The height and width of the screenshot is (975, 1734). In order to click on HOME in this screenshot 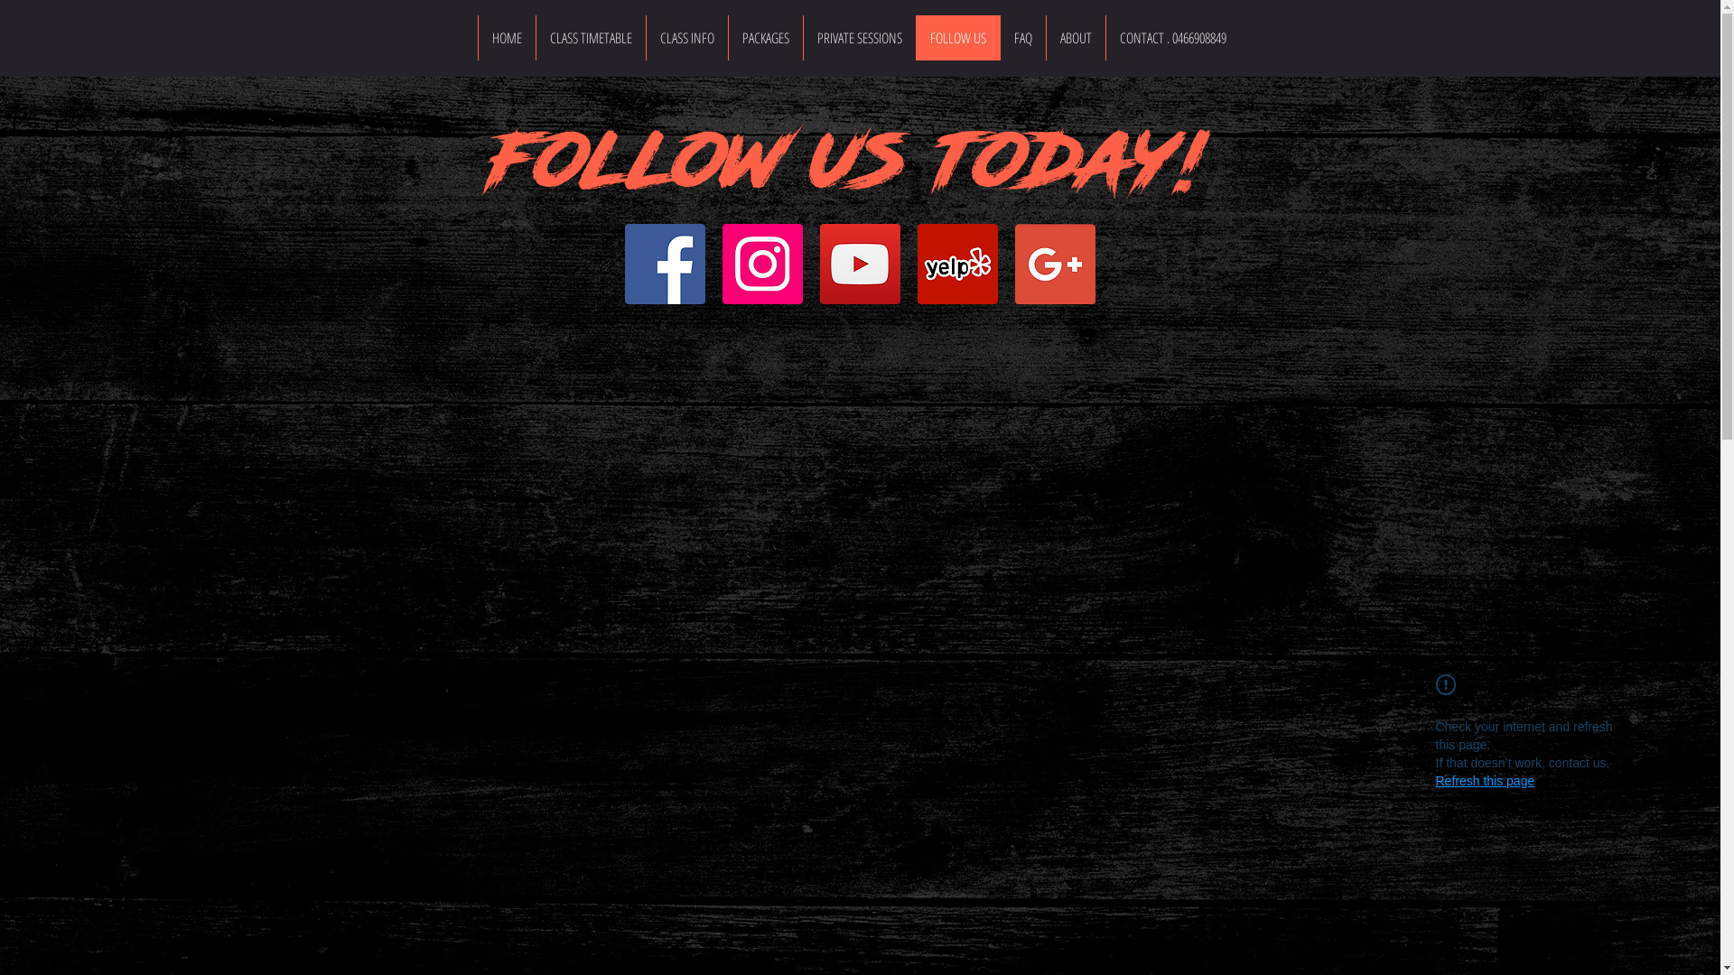, I will do `click(506, 38)`.